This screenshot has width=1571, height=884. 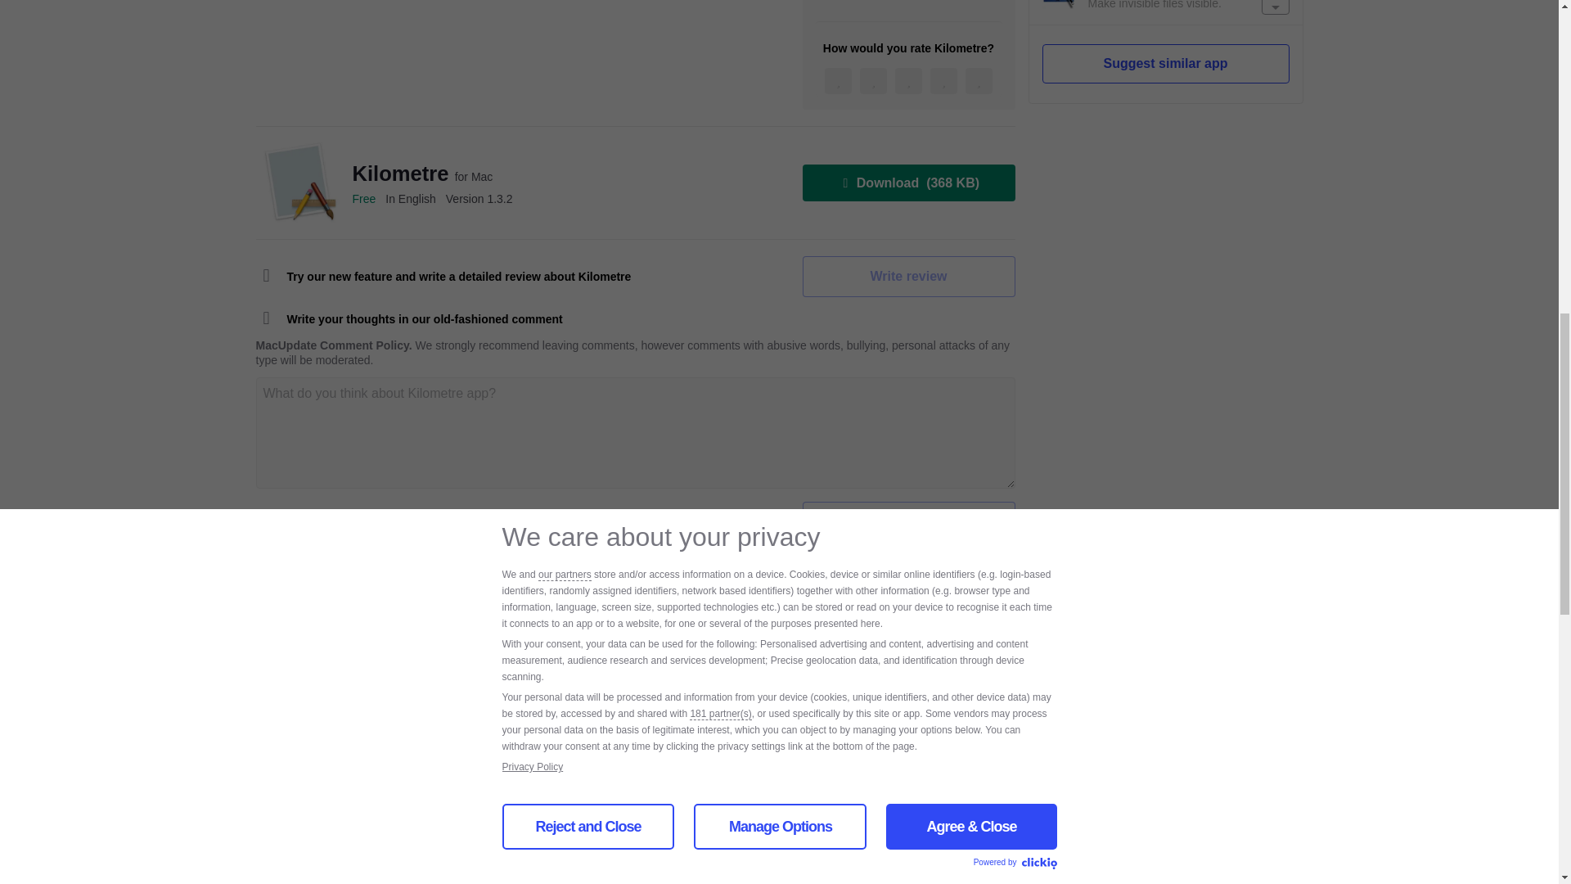 What do you see at coordinates (389, 660) in the screenshot?
I see `John Appleseed` at bounding box center [389, 660].